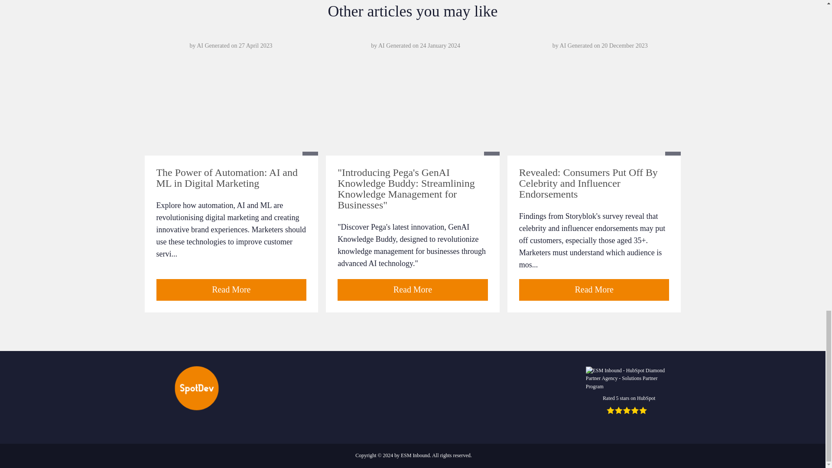 Image resolution: width=832 pixels, height=468 pixels. I want to click on Read More, so click(595, 289).